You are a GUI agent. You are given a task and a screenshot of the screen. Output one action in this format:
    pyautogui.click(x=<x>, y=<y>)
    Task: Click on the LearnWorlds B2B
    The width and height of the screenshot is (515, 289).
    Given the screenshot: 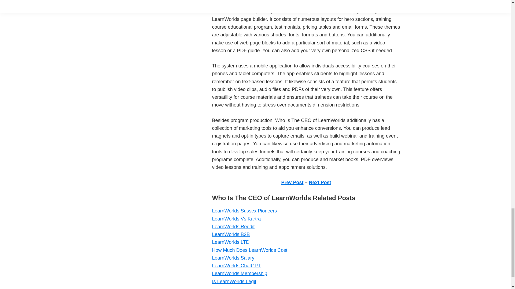 What is the action you would take?
    pyautogui.click(x=231, y=234)
    